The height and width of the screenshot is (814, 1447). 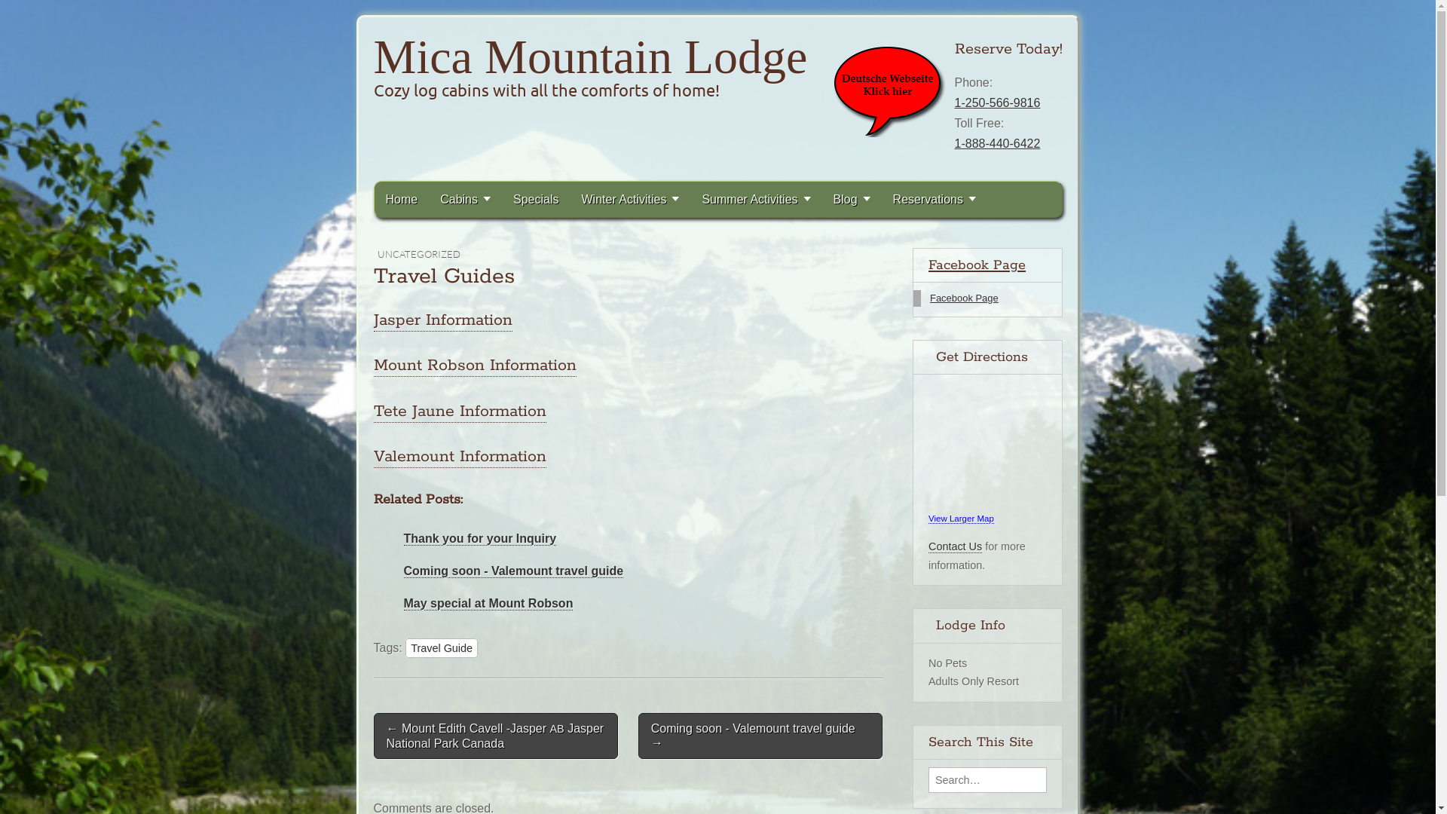 I want to click on Winter Activities, so click(x=630, y=199).